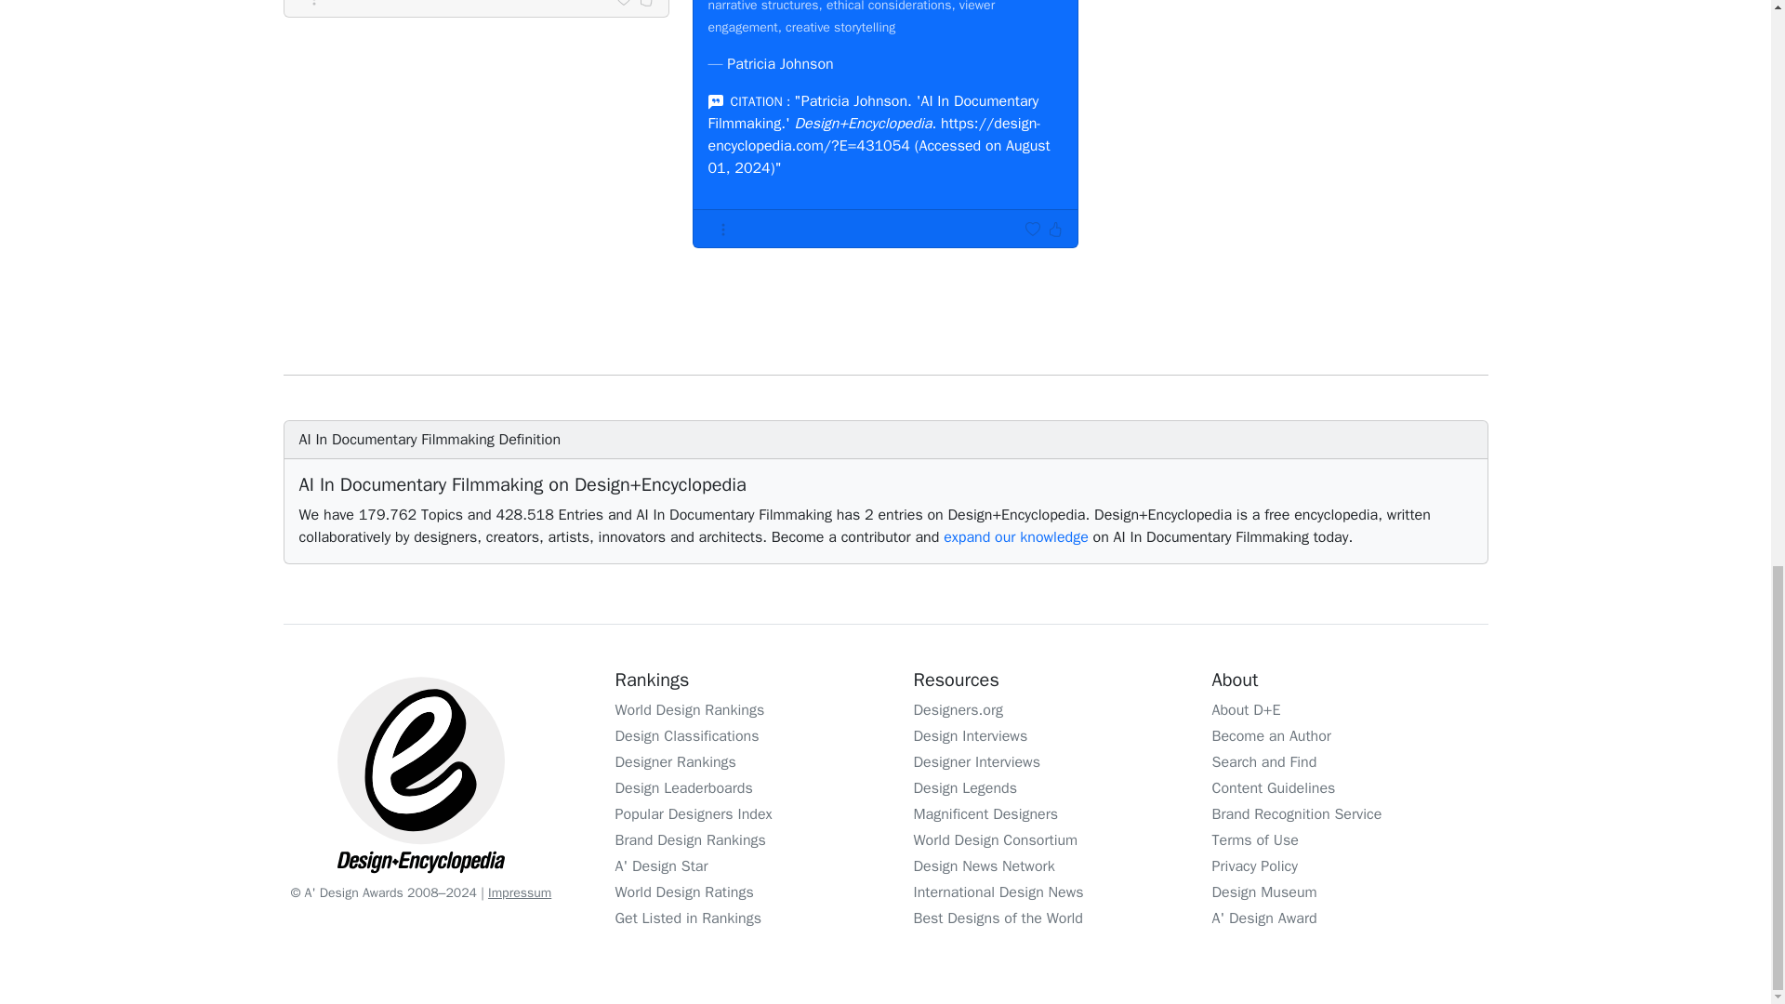 Image resolution: width=1785 pixels, height=1004 pixels. Describe the element at coordinates (779, 63) in the screenshot. I see `Patricia Johnson` at that location.